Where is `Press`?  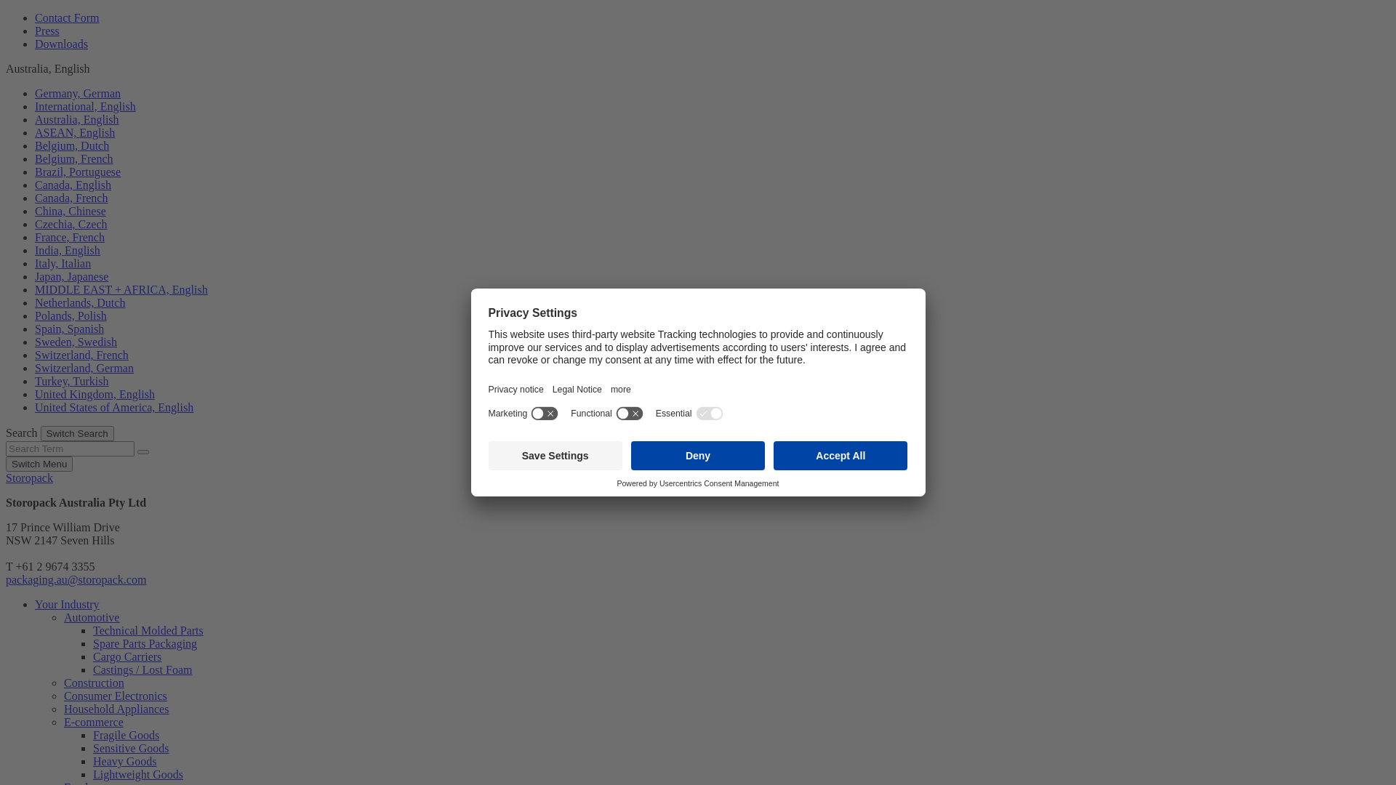
Press is located at coordinates (47, 31).